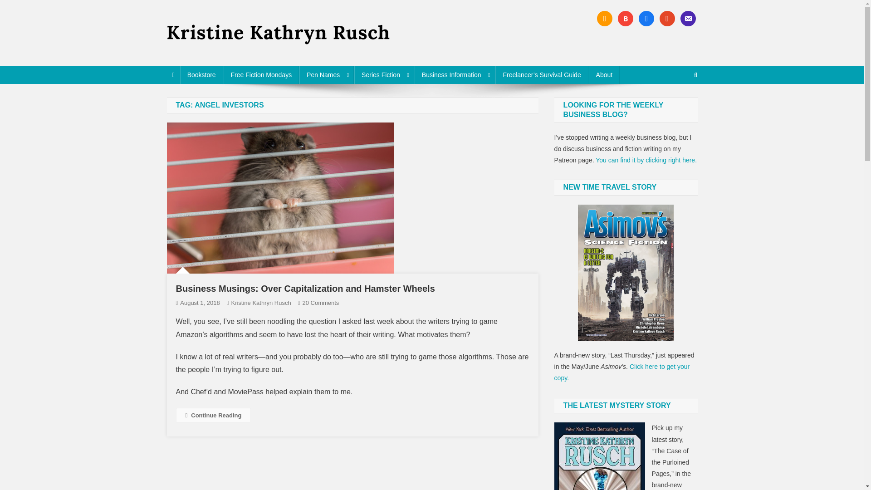 The width and height of the screenshot is (871, 490). Describe the element at coordinates (646, 160) in the screenshot. I see `You can find it by clicking right here.` at that location.